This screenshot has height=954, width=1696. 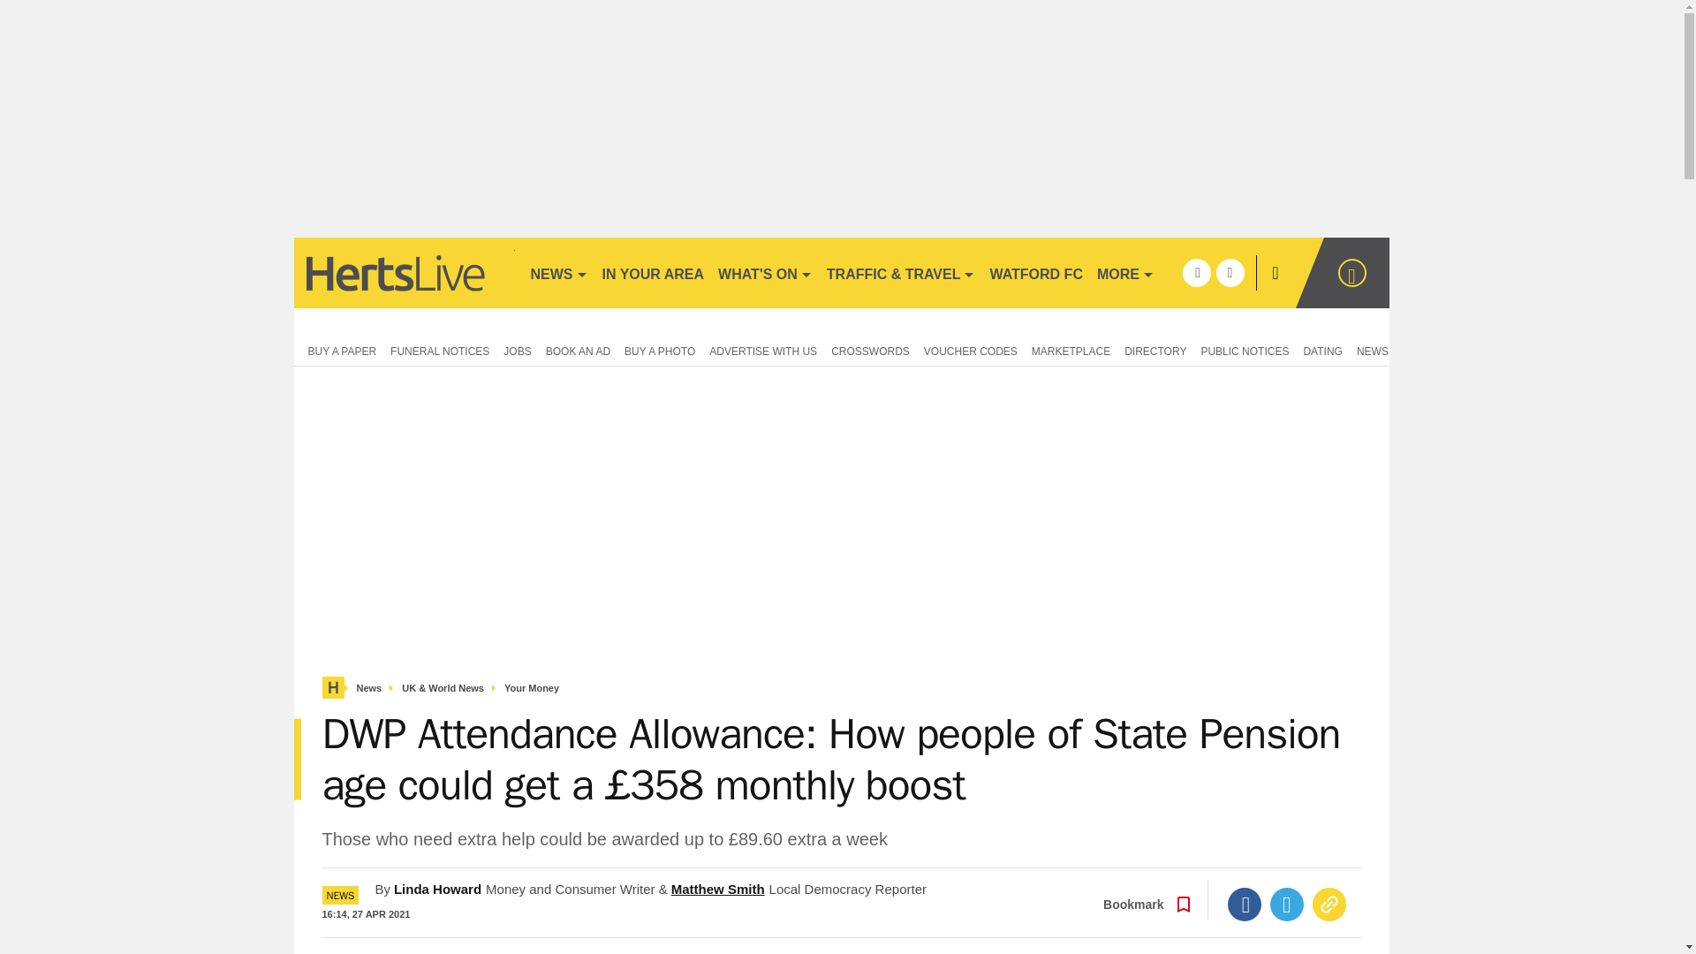 I want to click on NEWS, so click(x=558, y=272).